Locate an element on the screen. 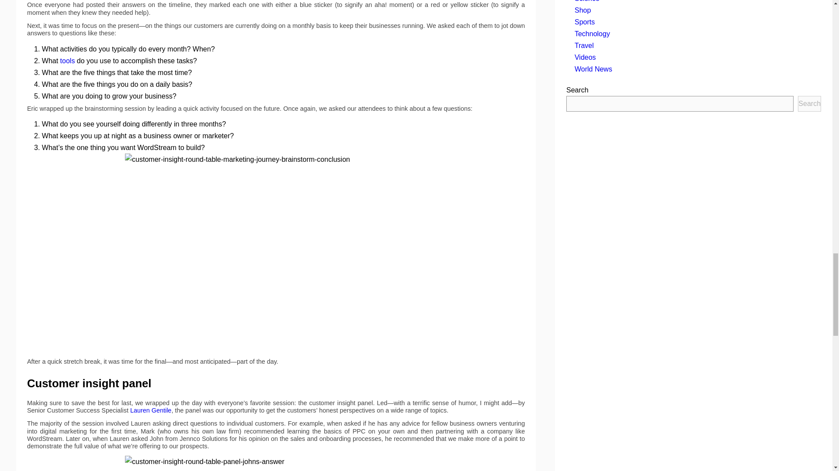  Lauren Gentile is located at coordinates (150, 410).